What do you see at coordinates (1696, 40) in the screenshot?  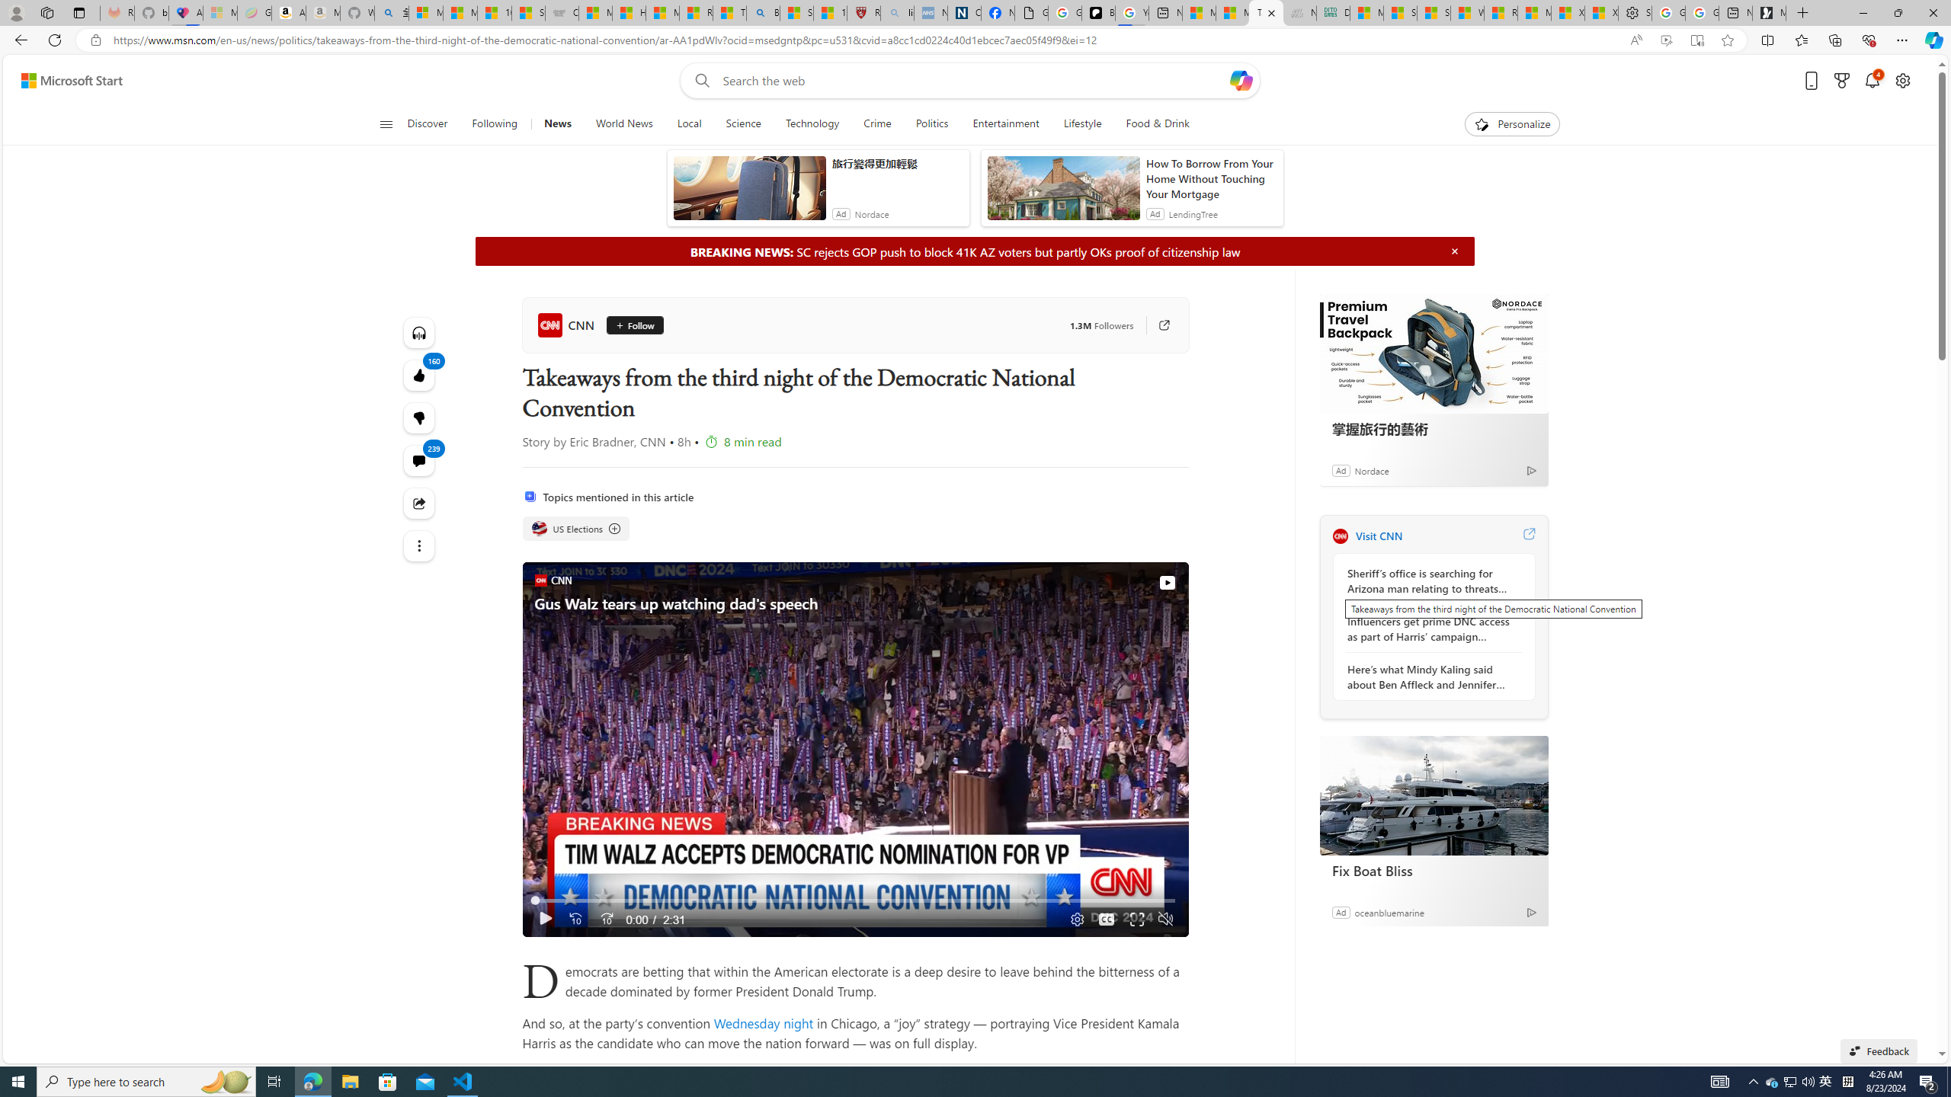 I see `Enter Immersive Reader (F9)` at bounding box center [1696, 40].